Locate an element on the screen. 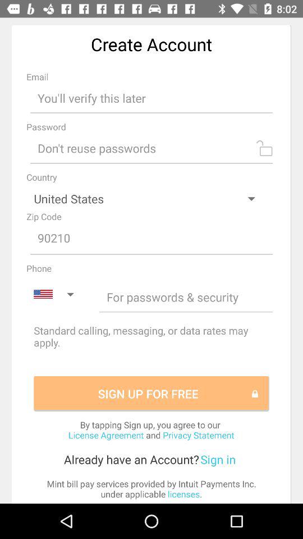 The height and width of the screenshot is (539, 303). click mint bill pay item is located at coordinates (151, 488).